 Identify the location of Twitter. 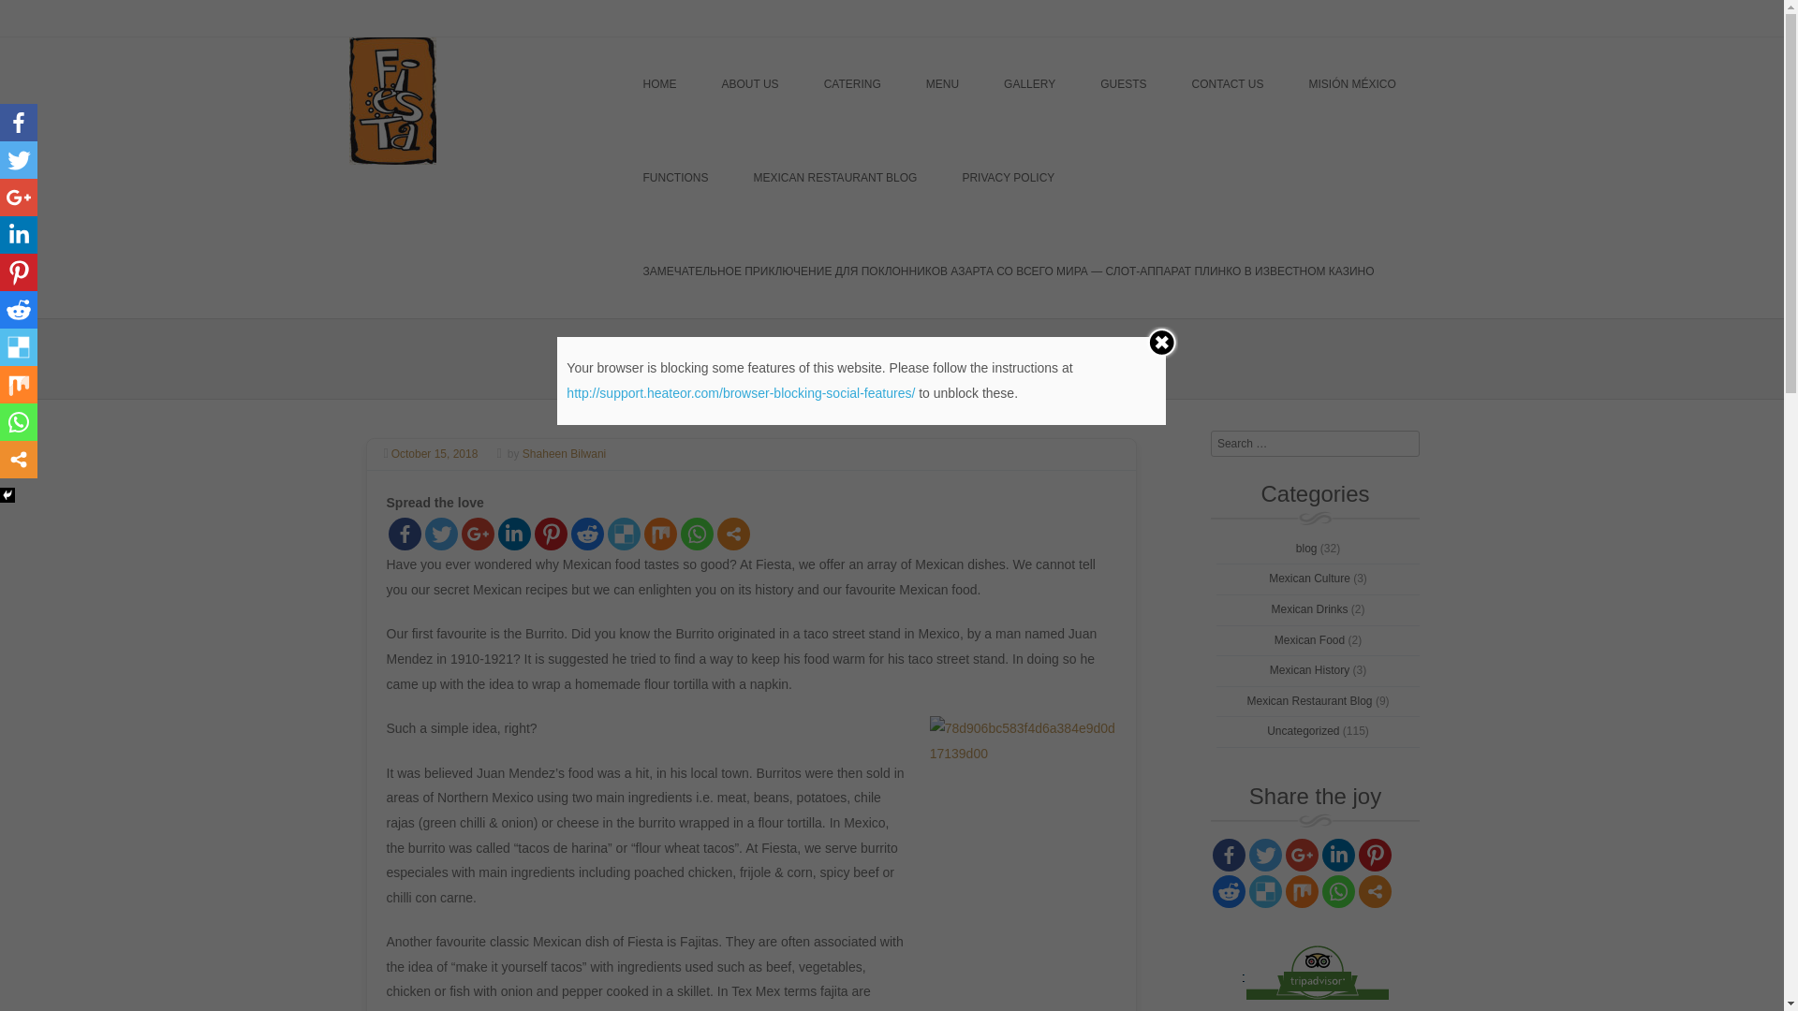
(1266, 856).